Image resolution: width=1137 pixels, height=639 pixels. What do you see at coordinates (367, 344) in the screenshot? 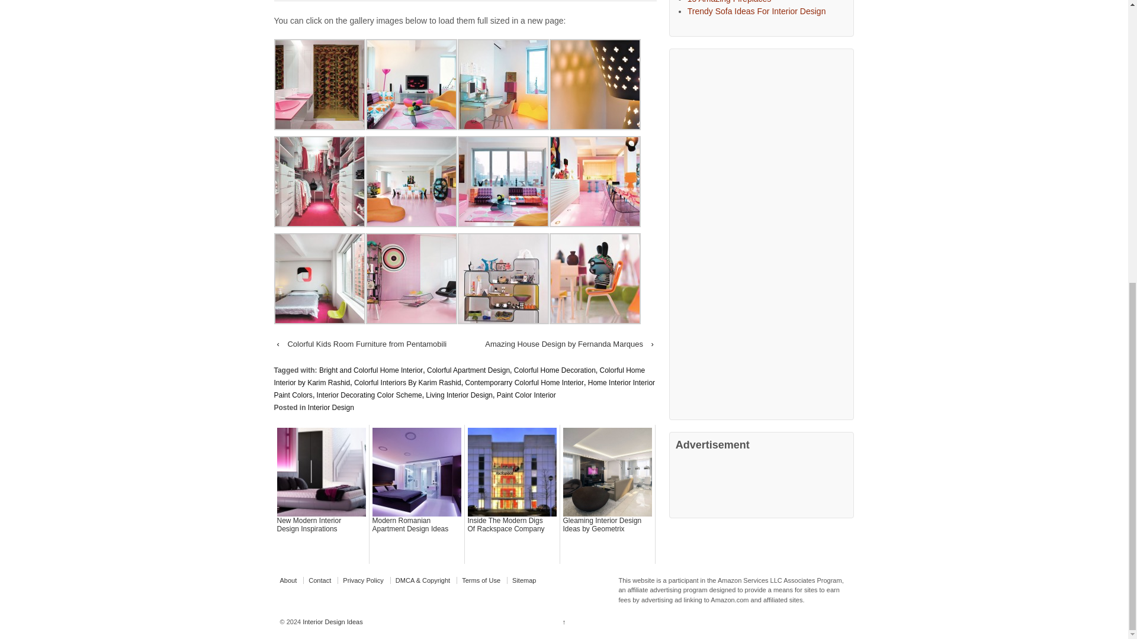
I see `Colorful Kids Room Furniture from Pentamobili` at bounding box center [367, 344].